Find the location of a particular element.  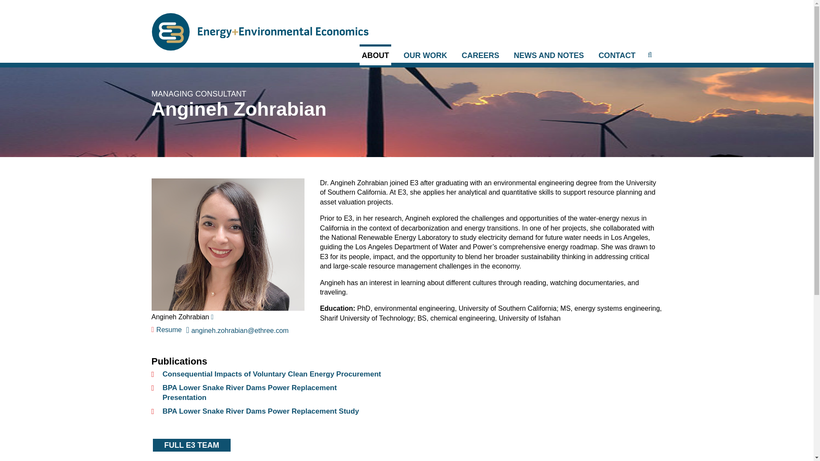

FULL E3 TEAM is located at coordinates (191, 445).